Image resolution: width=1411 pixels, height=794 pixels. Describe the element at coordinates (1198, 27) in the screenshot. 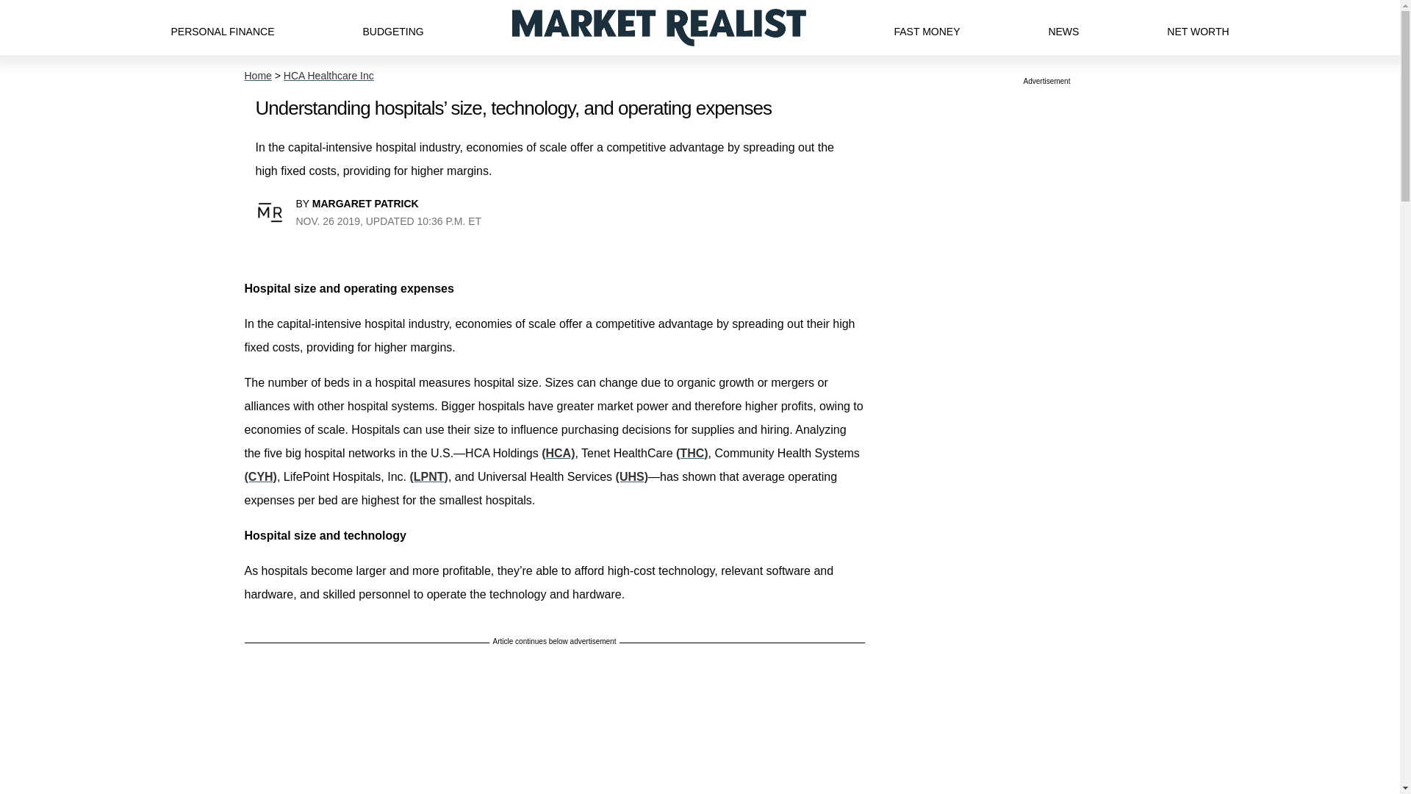

I see `NET WORTH` at that location.